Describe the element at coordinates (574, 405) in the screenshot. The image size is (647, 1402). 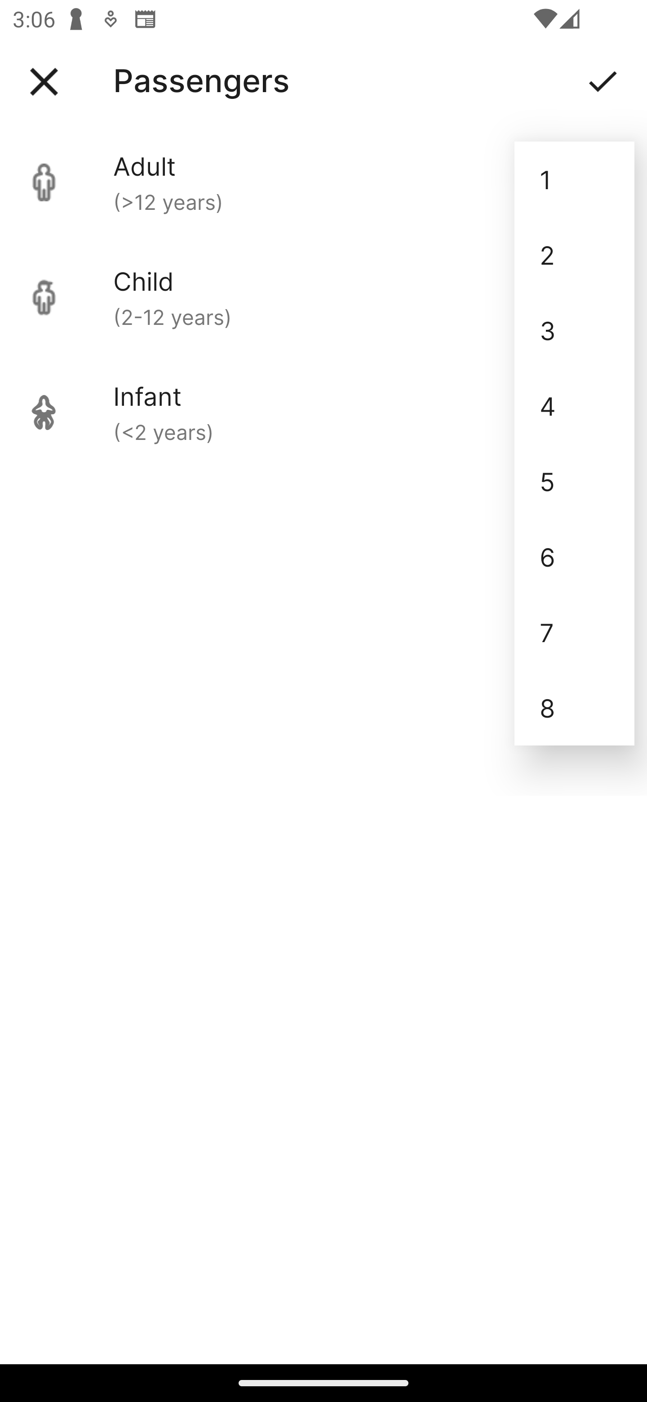
I see `4` at that location.